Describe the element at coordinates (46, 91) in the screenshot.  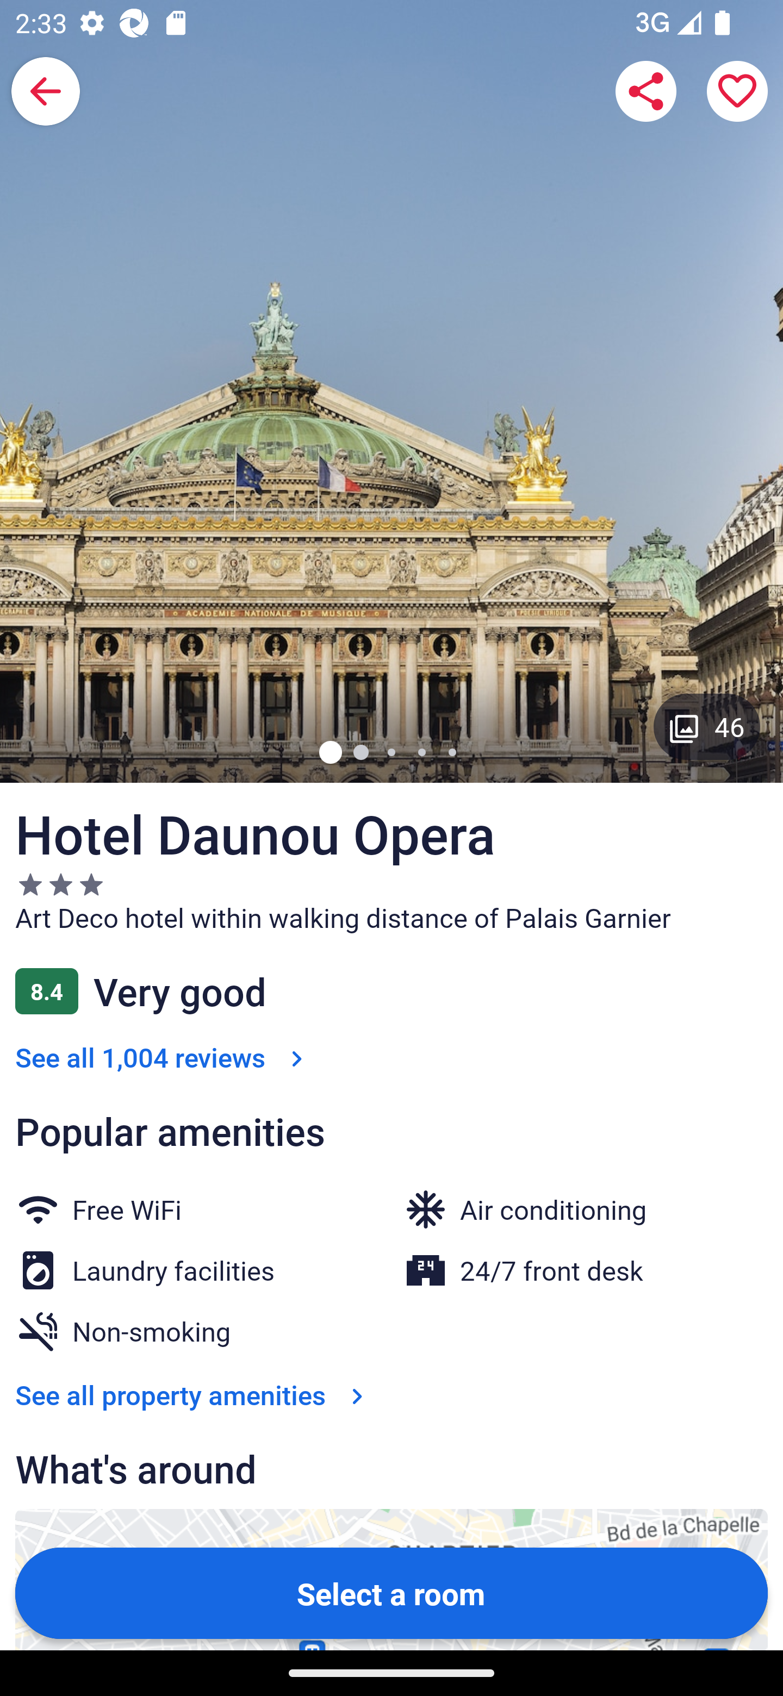
I see `Back` at that location.